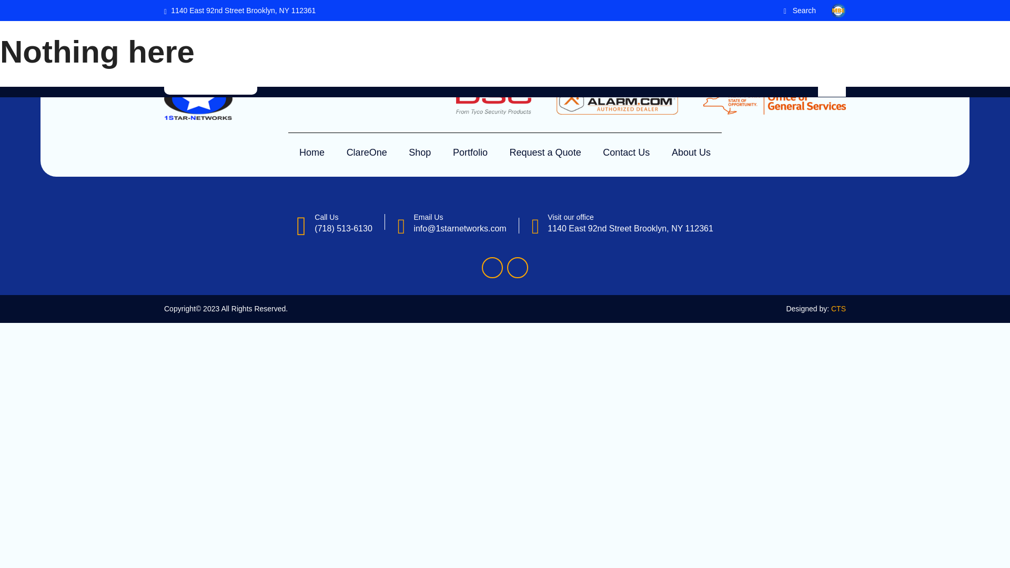 This screenshot has width=1010, height=568. What do you see at coordinates (189, 52) in the screenshot?
I see `Search` at bounding box center [189, 52].